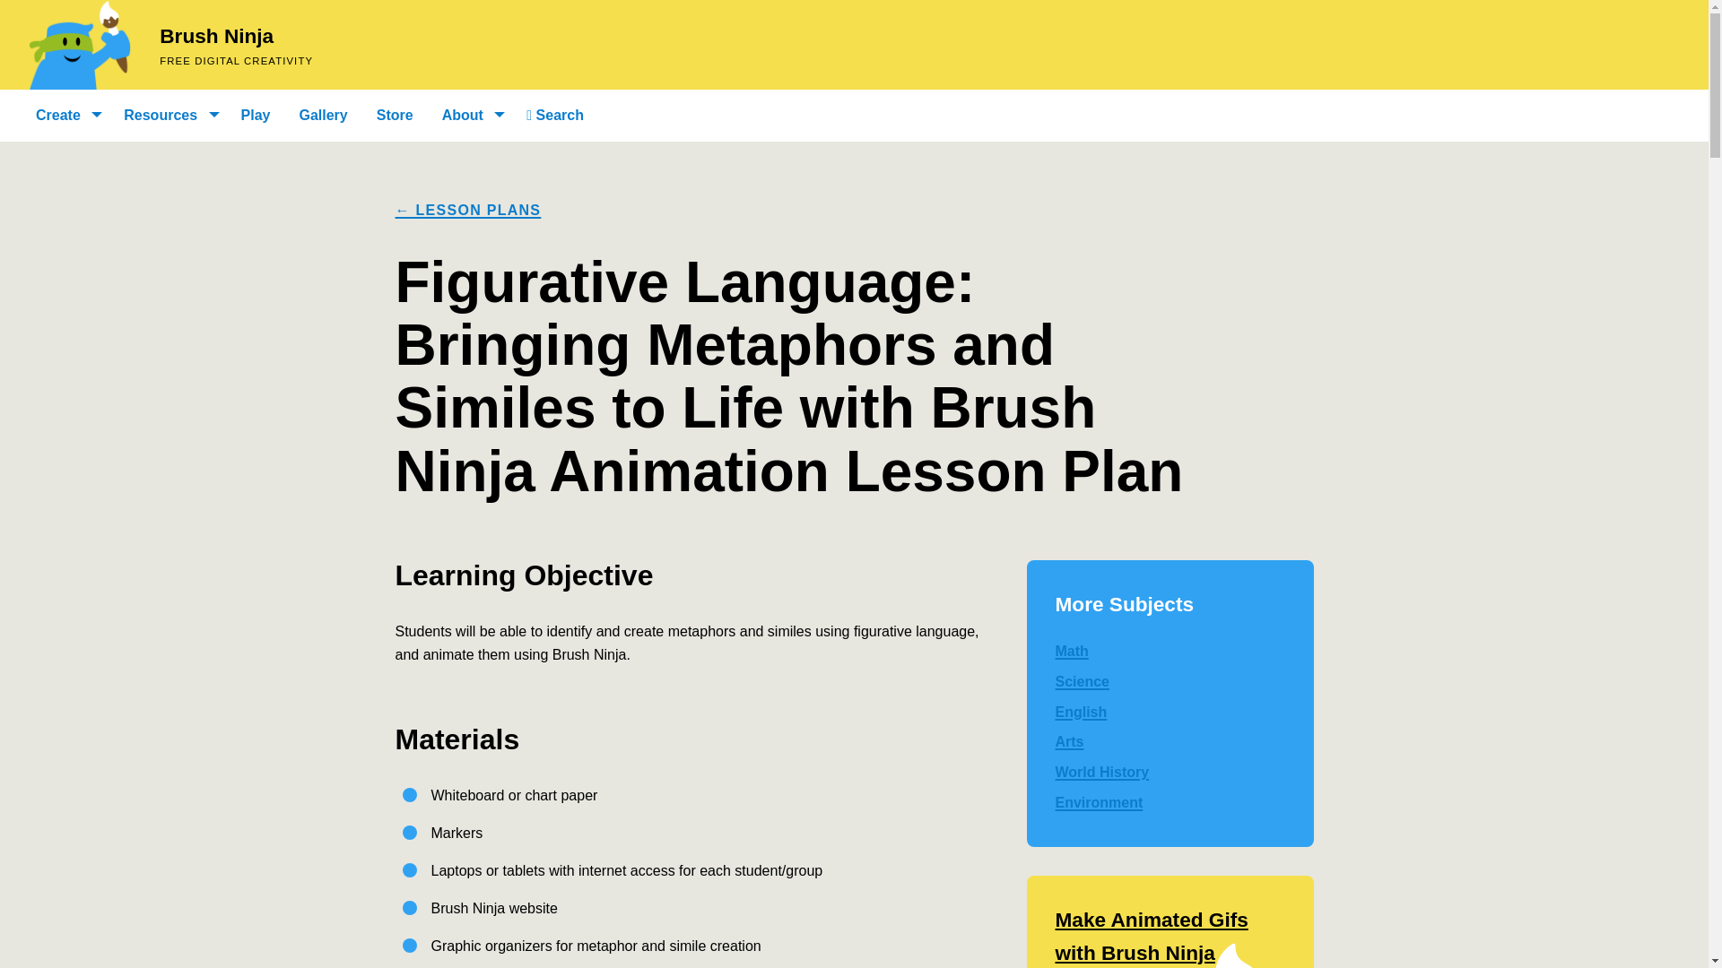  I want to click on Resources, so click(167, 115).